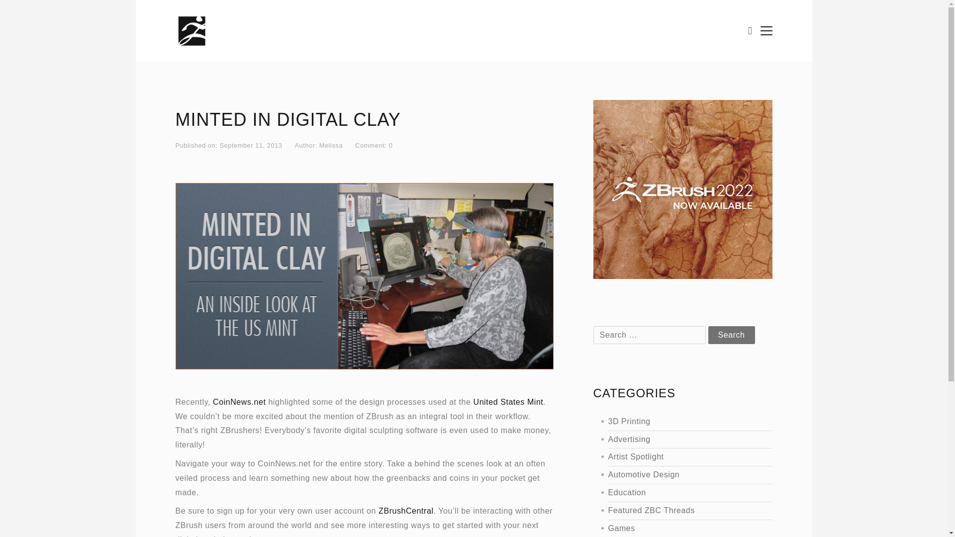  Describe the element at coordinates (678, 493) in the screenshot. I see `ZBrush in the Education Field` at that location.